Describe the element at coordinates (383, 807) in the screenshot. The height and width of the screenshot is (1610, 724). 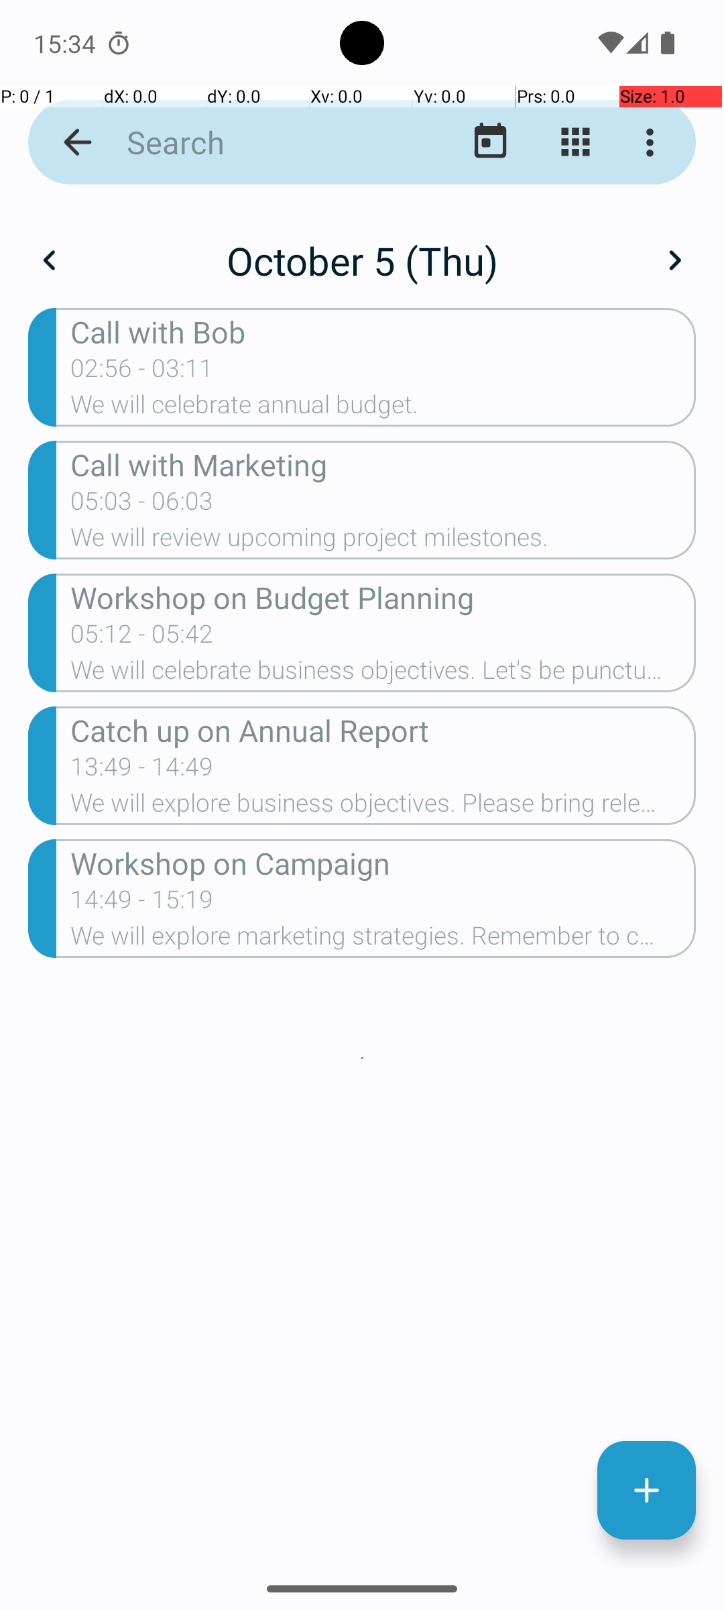
I see `We will explore business objectives. Please bring relevant documents.` at that location.